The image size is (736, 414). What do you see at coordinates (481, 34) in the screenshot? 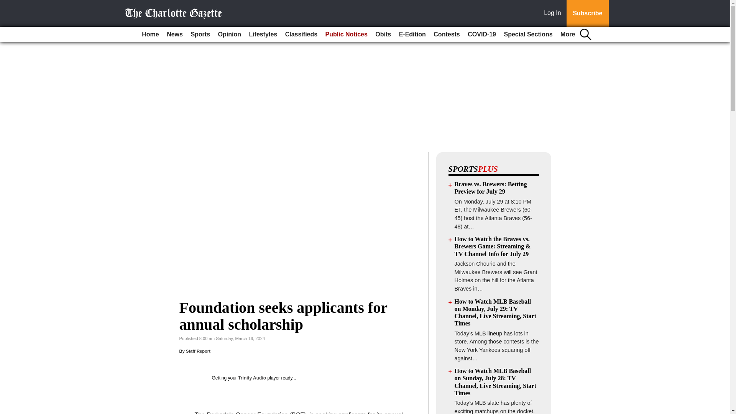
I see `COVID-19` at bounding box center [481, 34].